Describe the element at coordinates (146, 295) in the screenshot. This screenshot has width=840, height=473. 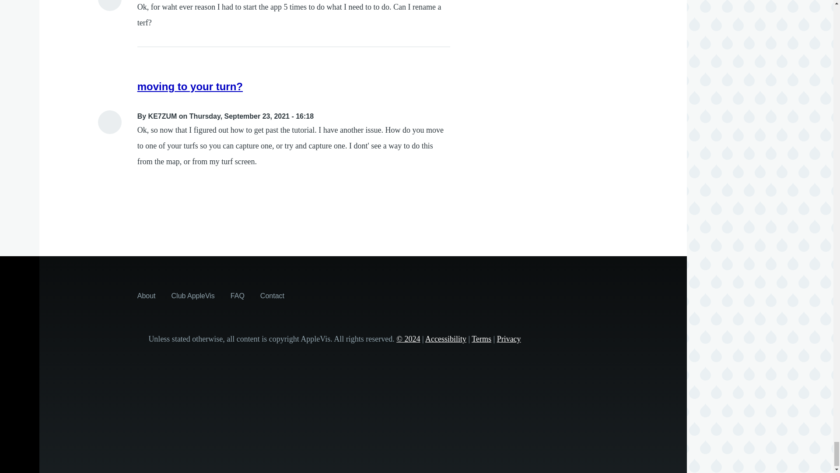
I see `About` at that location.